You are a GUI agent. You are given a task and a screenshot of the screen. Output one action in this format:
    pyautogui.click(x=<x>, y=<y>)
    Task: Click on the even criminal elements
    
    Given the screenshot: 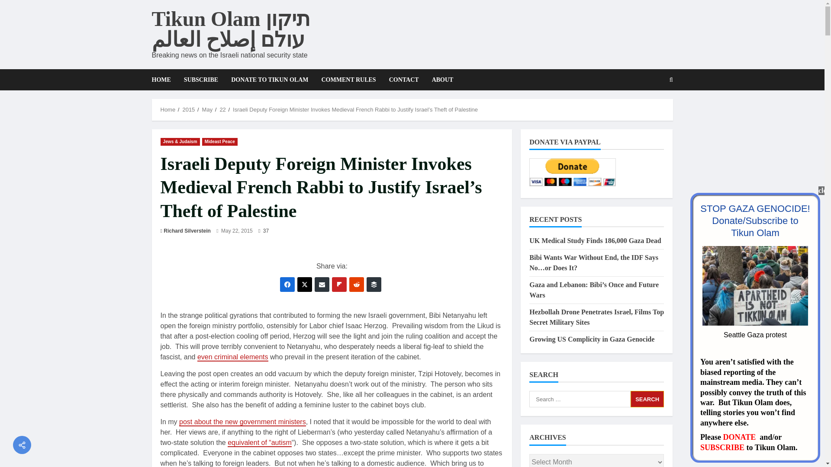 What is the action you would take?
    pyautogui.click(x=233, y=357)
    